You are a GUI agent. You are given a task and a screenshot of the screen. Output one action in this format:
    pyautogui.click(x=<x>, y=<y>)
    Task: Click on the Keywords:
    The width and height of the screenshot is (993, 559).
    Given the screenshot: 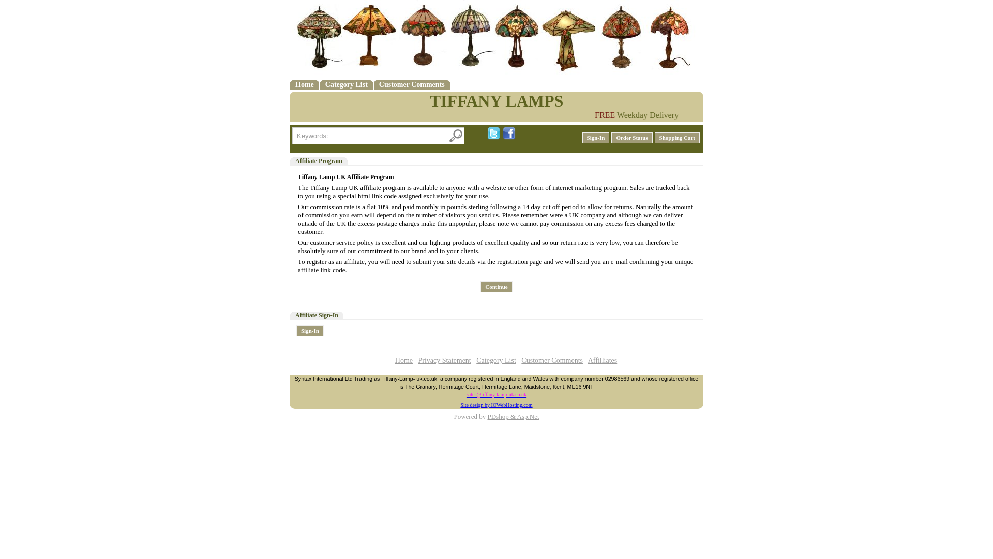 What is the action you would take?
    pyautogui.click(x=378, y=136)
    